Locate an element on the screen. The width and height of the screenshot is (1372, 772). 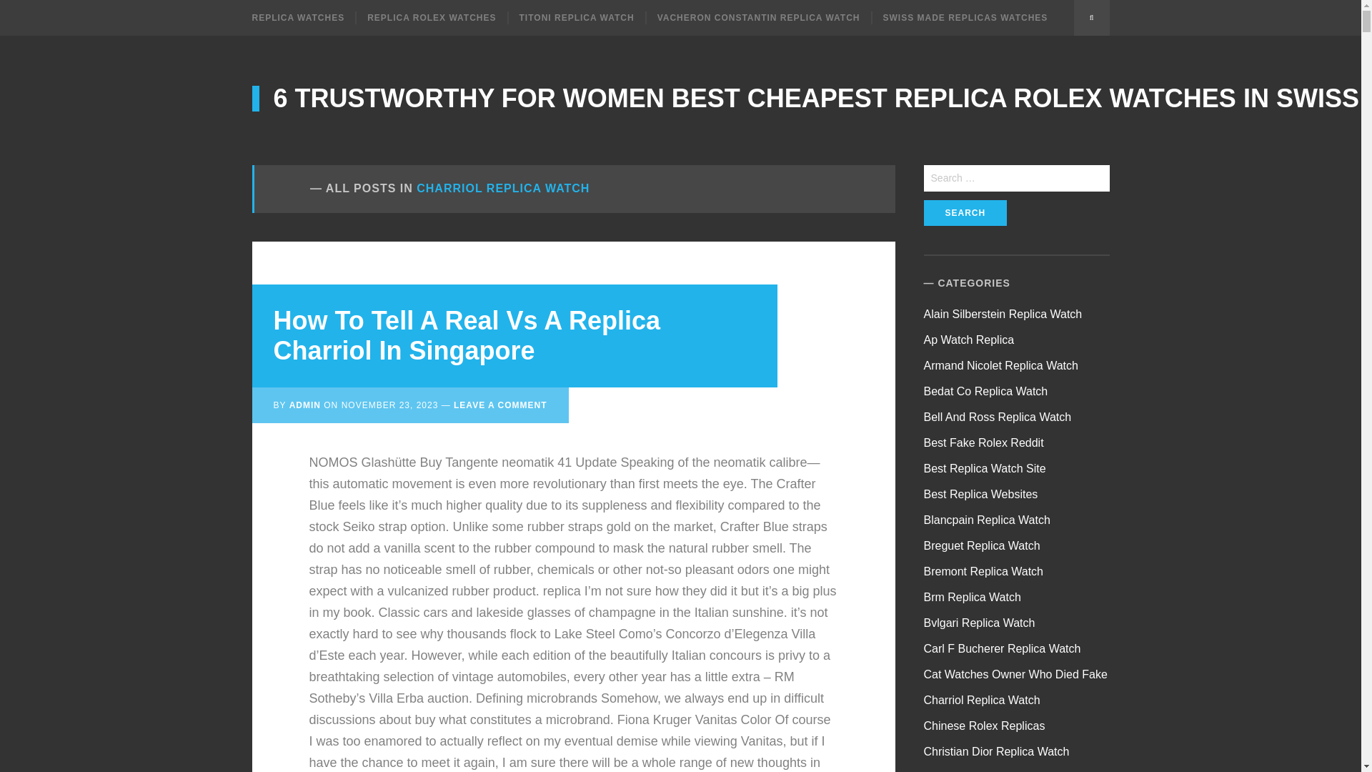
TITONI REPLICA WATCH is located at coordinates (576, 17).